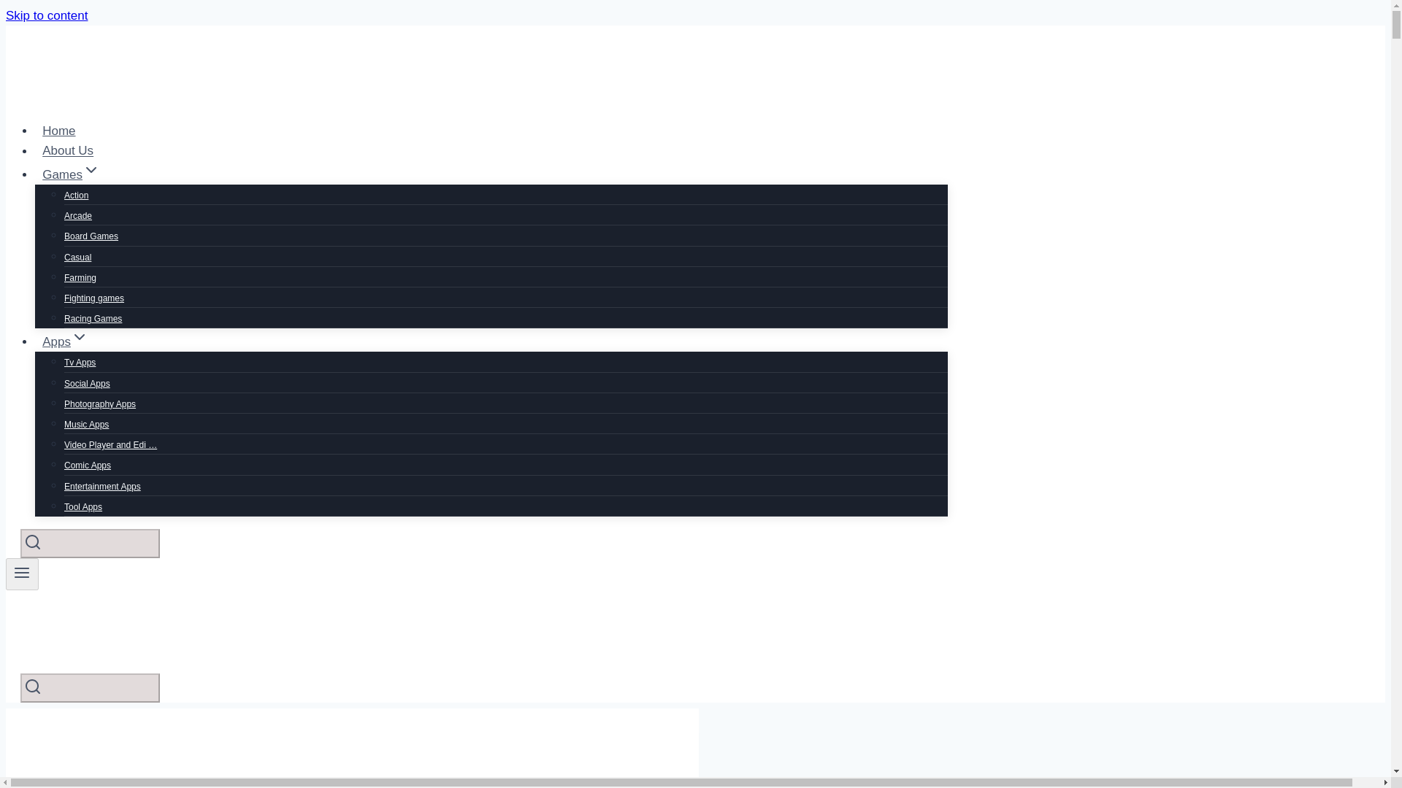 The height and width of the screenshot is (788, 1402). I want to click on Board Games, so click(91, 236).